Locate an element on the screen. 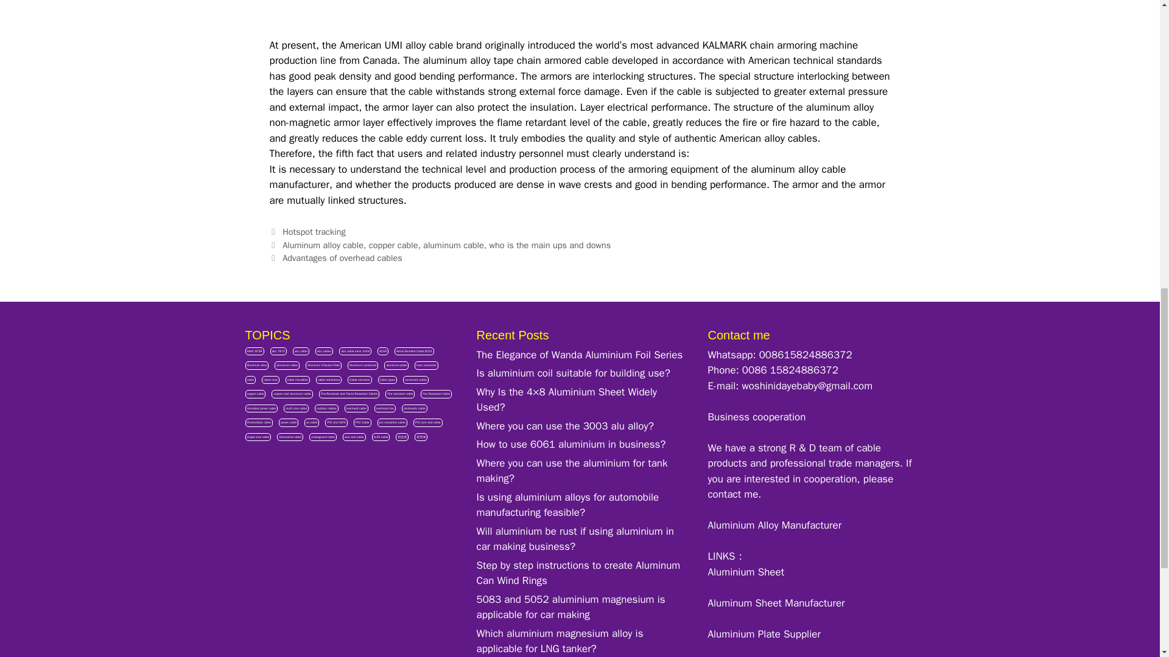 The image size is (1169, 657). Aerial Bundled Cable B231 is located at coordinates (414, 352).